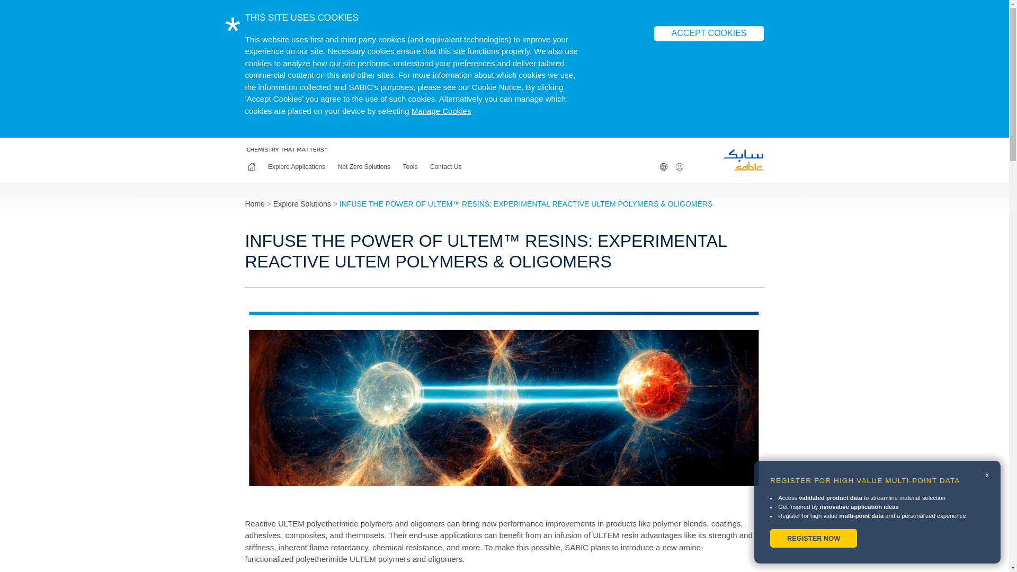 The image size is (1017, 572). I want to click on Tools, so click(411, 167).